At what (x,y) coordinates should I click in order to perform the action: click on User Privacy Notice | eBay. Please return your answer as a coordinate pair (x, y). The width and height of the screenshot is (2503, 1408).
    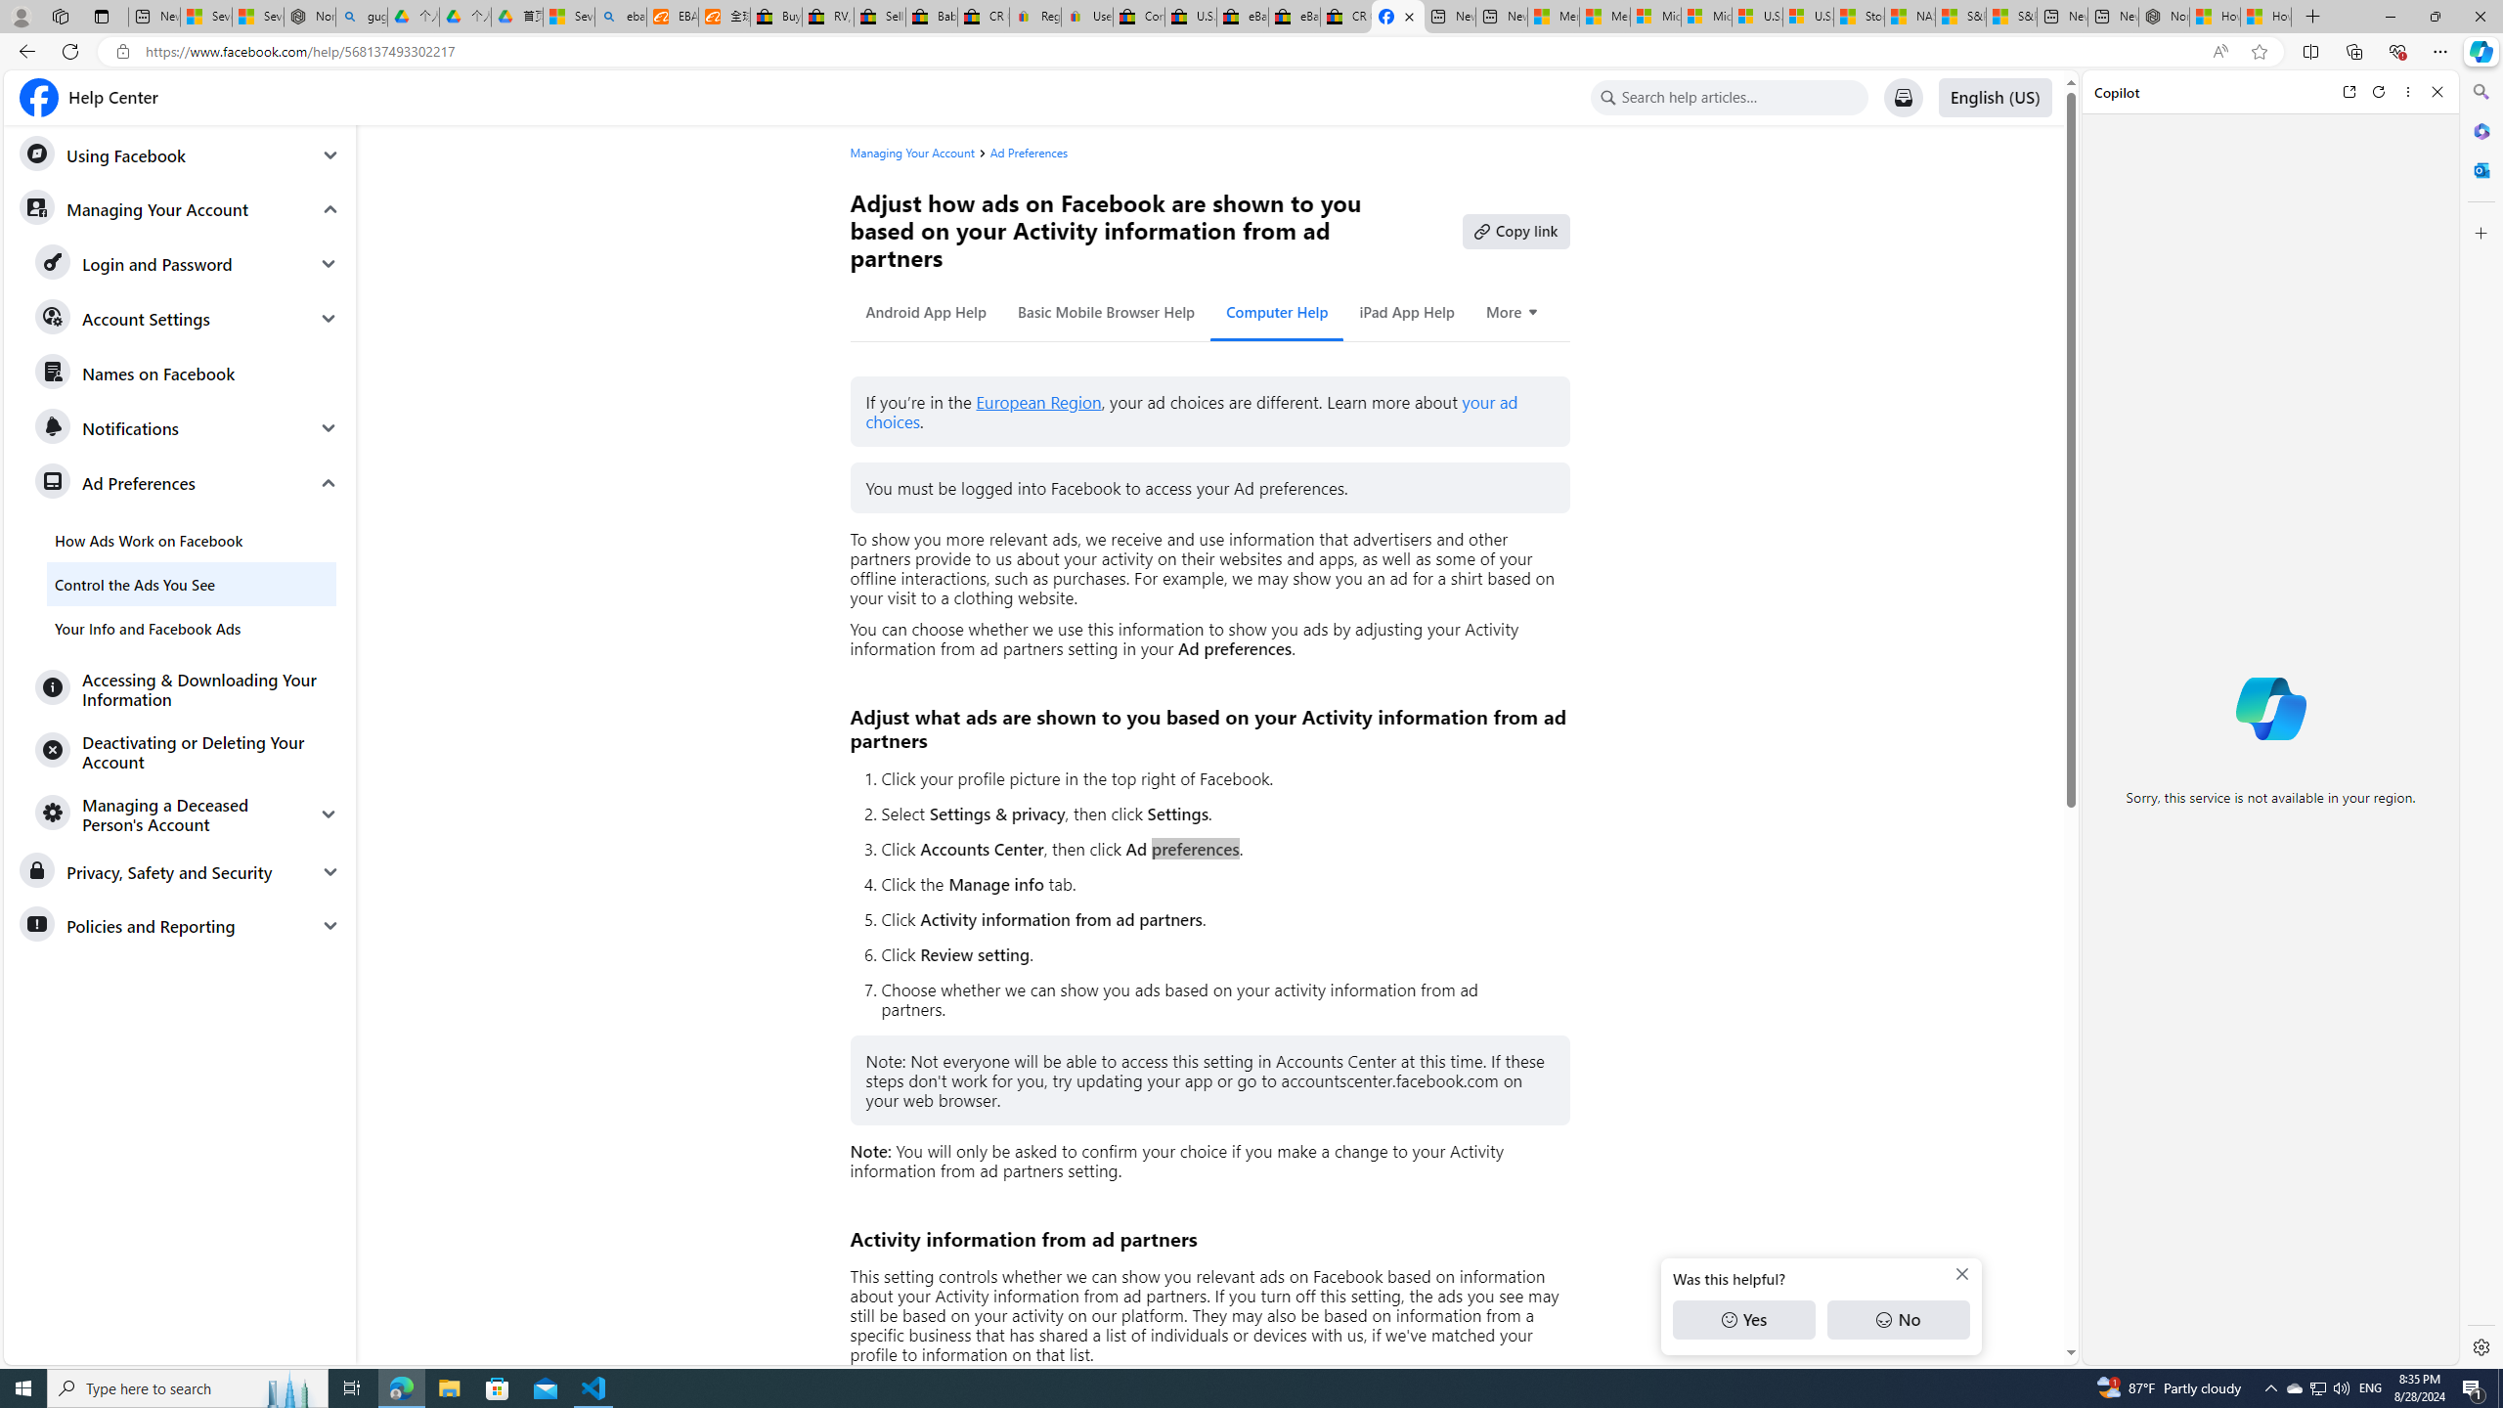
    Looking at the image, I should click on (1087, 17).